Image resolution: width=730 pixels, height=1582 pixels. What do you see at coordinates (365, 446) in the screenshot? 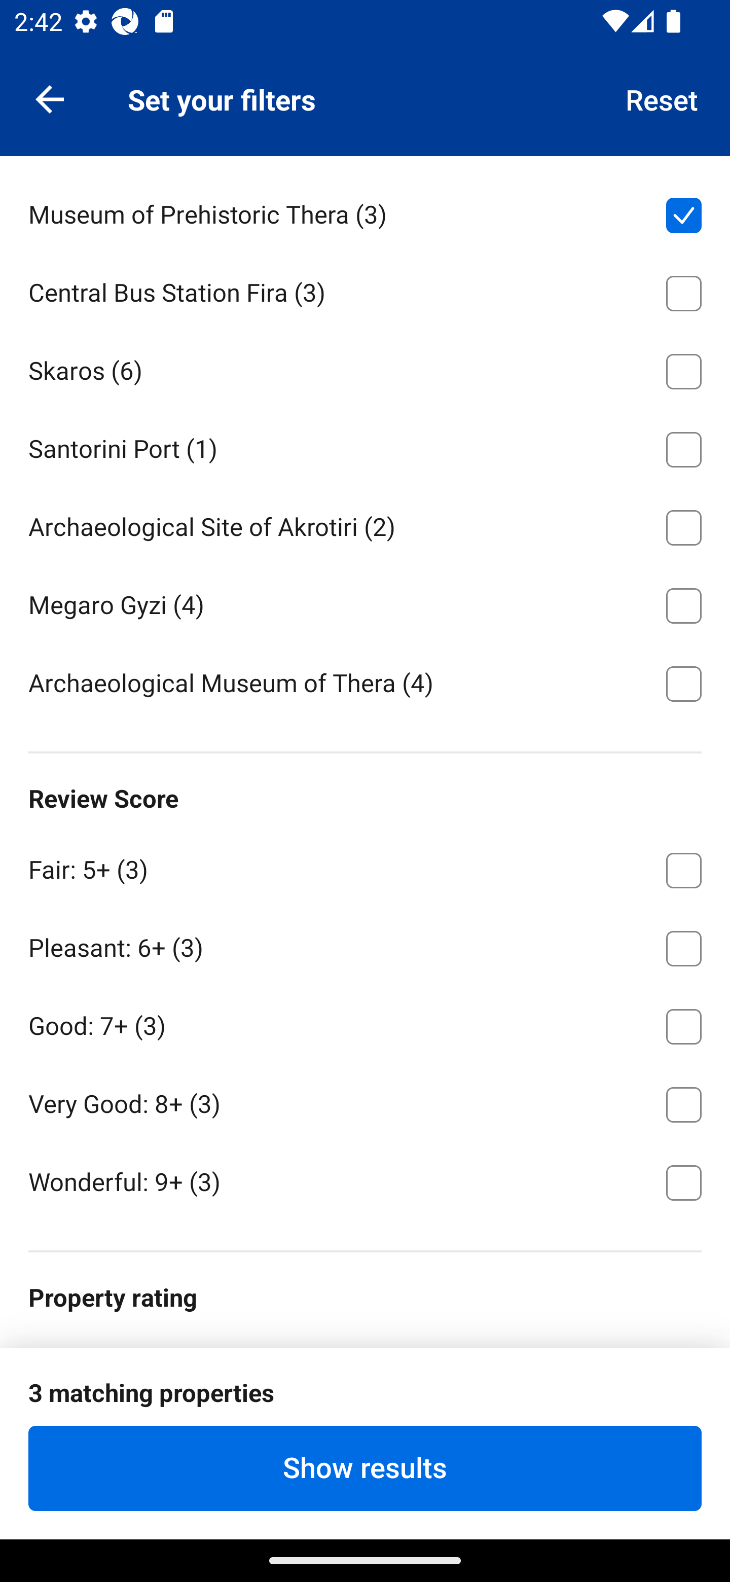
I see `Santorini Port ⁦(1)` at bounding box center [365, 446].